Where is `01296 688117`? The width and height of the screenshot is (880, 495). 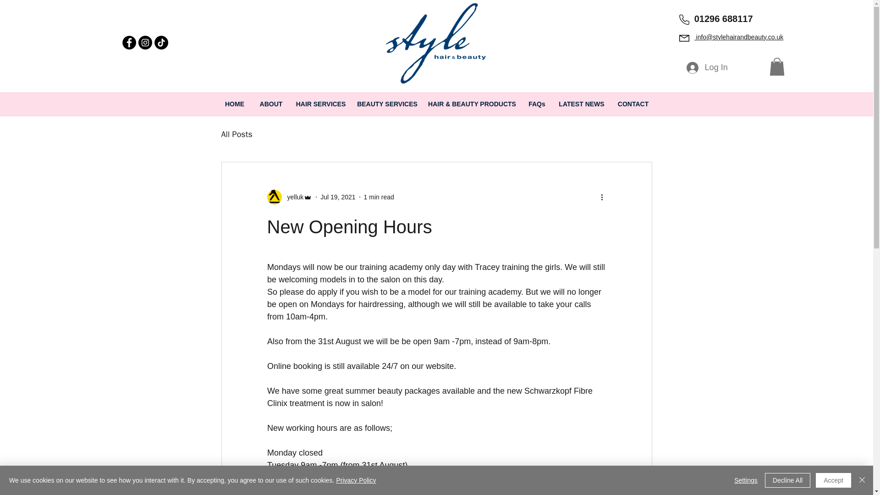
01296 688117 is located at coordinates (723, 18).